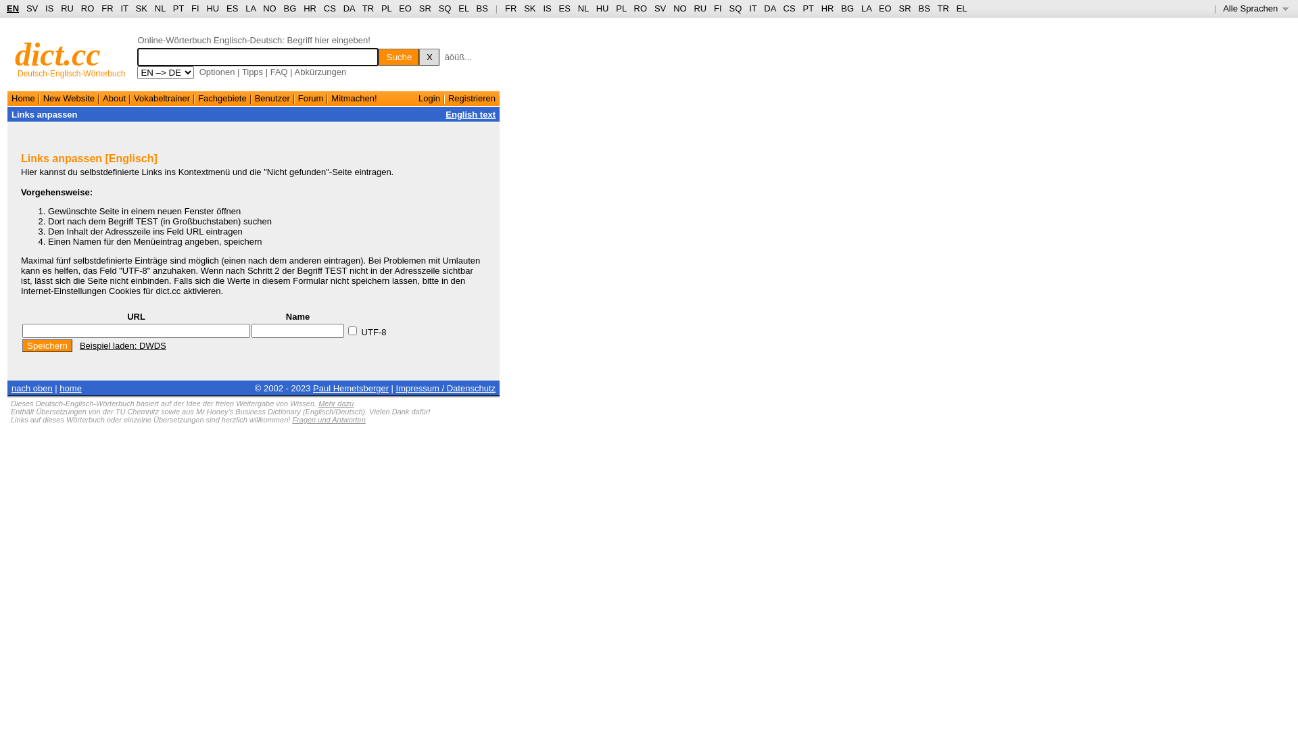 The width and height of the screenshot is (1298, 730). I want to click on RU, so click(700, 8).